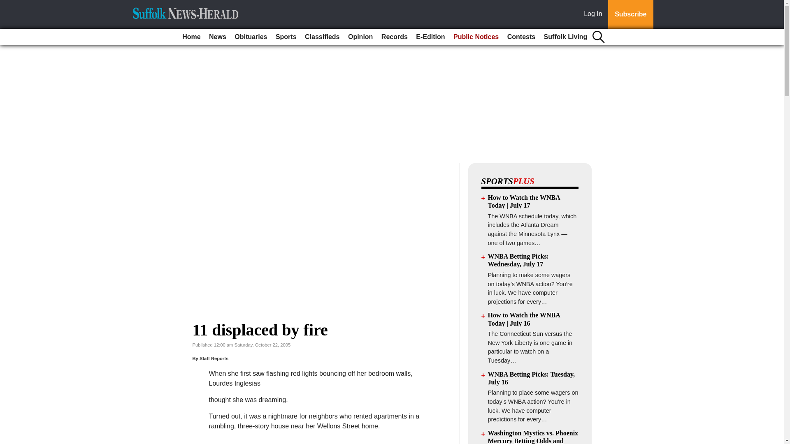 Image resolution: width=790 pixels, height=444 pixels. Describe the element at coordinates (518, 260) in the screenshot. I see `WNBA Betting Picks: Wednesday, July 17` at that location.